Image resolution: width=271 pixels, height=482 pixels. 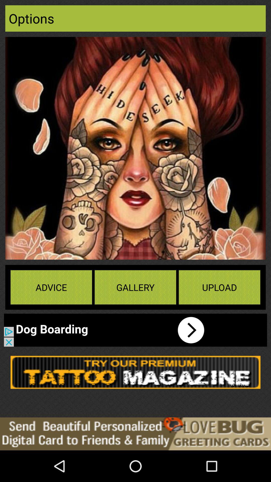 I want to click on open advertisement, so click(x=109, y=330).